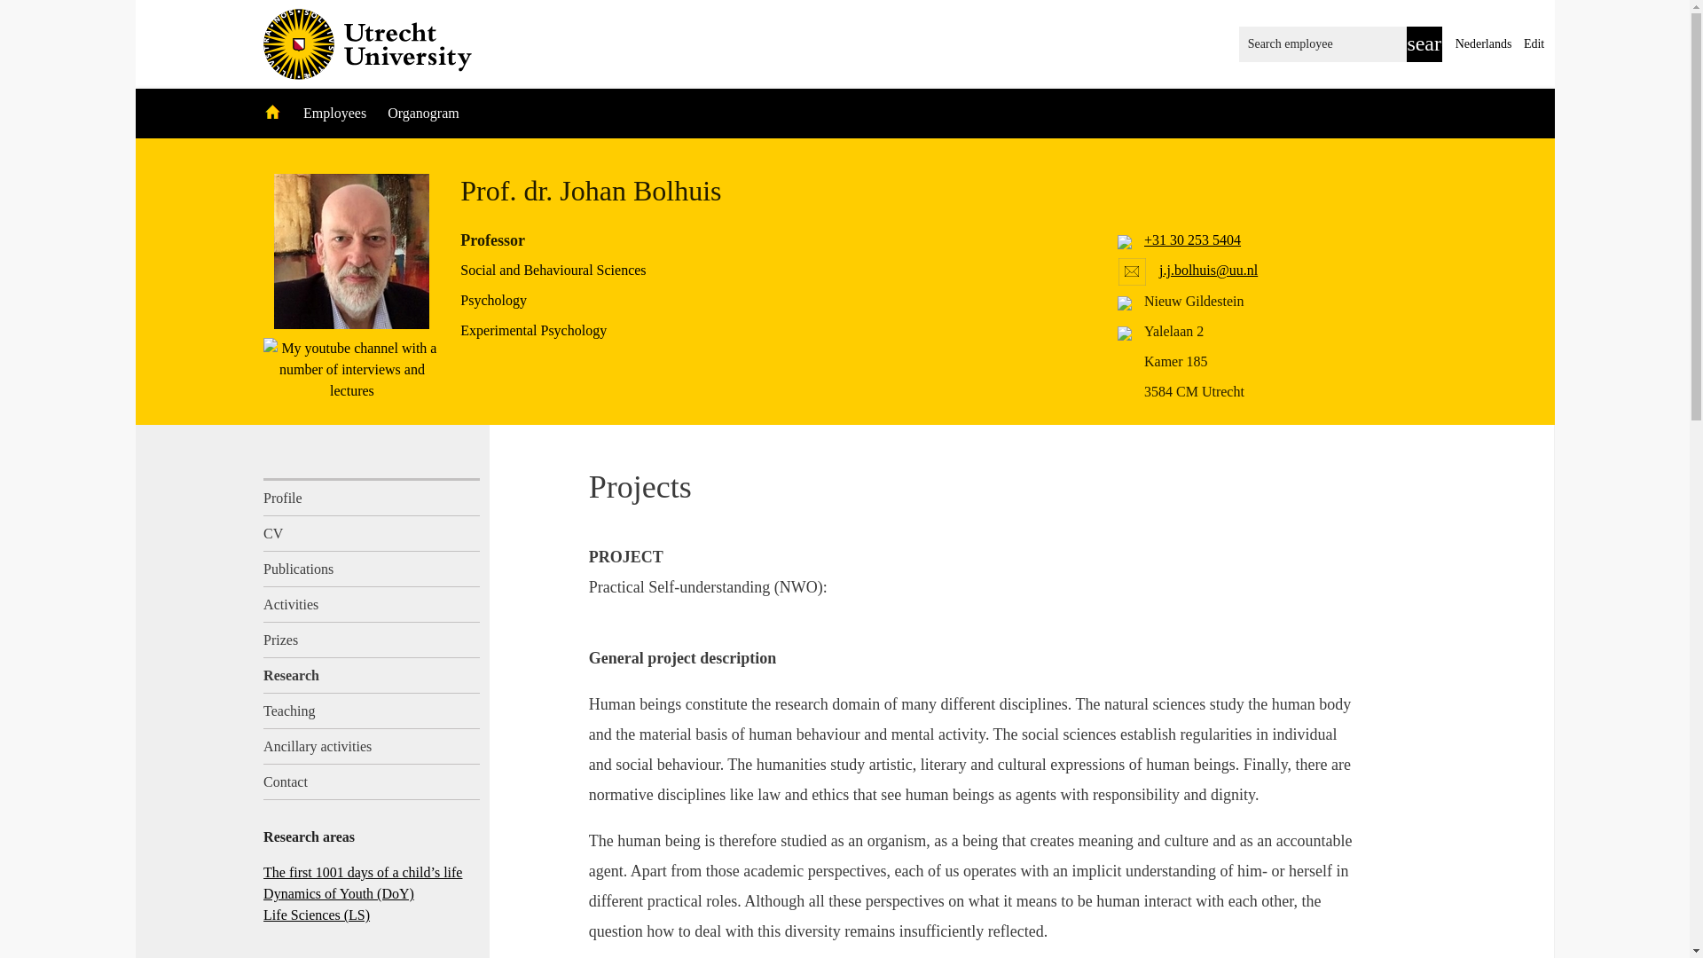  Describe the element at coordinates (351, 251) in the screenshot. I see `Prof. dr. Johan Bolhuis` at that location.